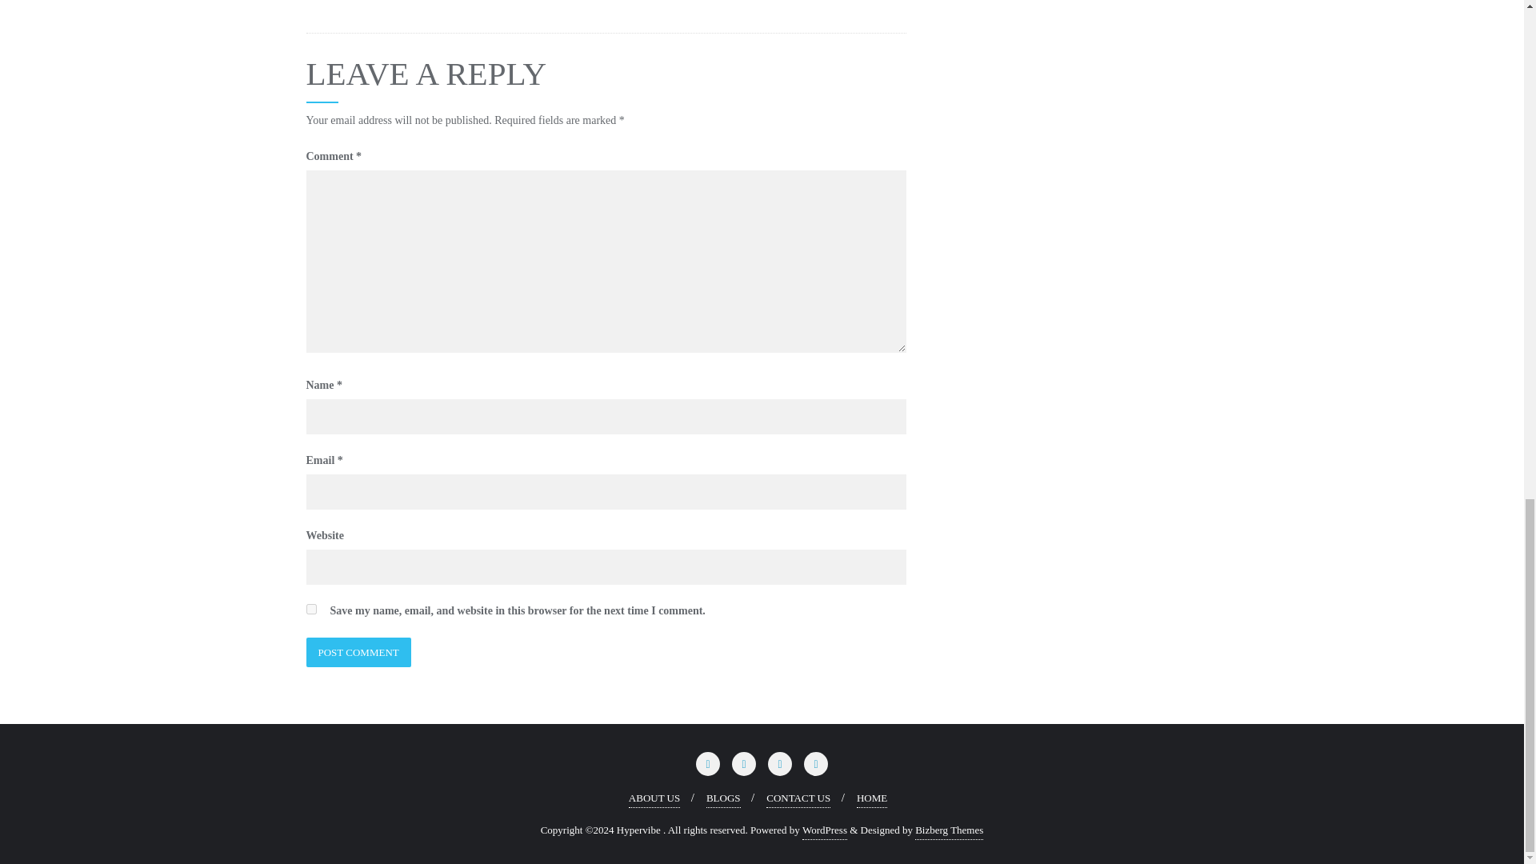 Image resolution: width=1536 pixels, height=864 pixels. What do you see at coordinates (310, 608) in the screenshot?
I see `yes` at bounding box center [310, 608].